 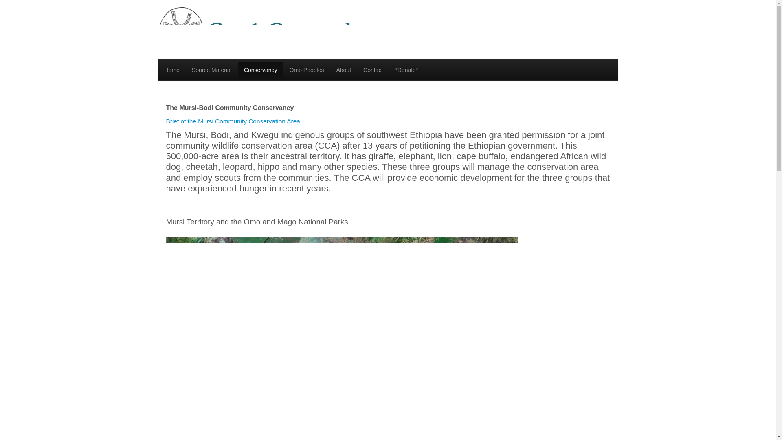 I want to click on Contact, so click(x=373, y=70).